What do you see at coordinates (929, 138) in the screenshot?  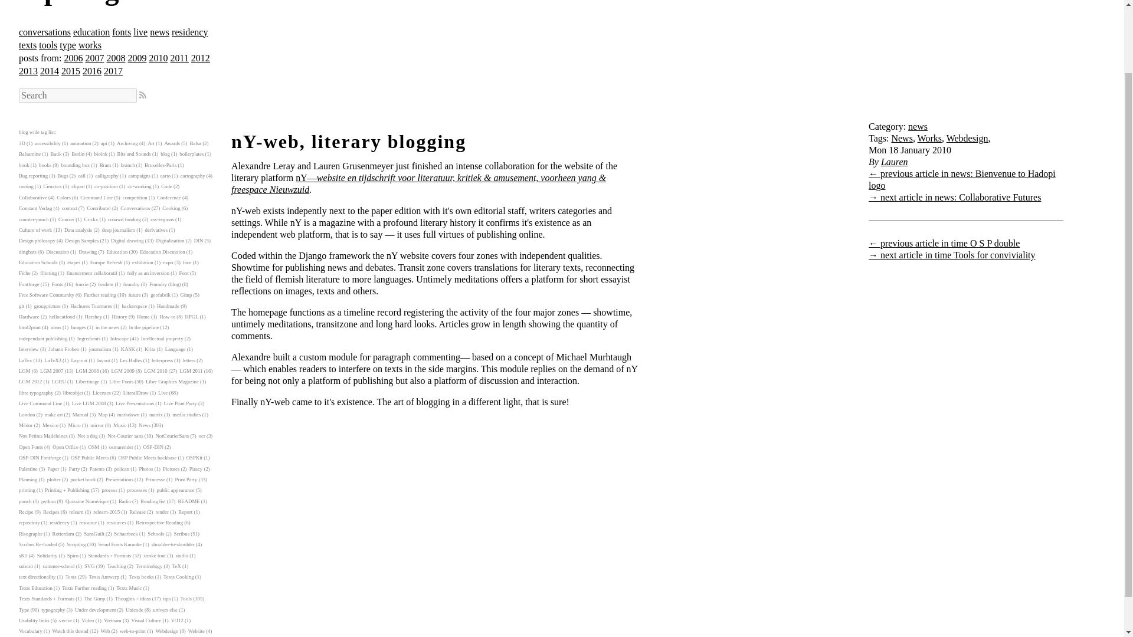 I see `Works` at bounding box center [929, 138].